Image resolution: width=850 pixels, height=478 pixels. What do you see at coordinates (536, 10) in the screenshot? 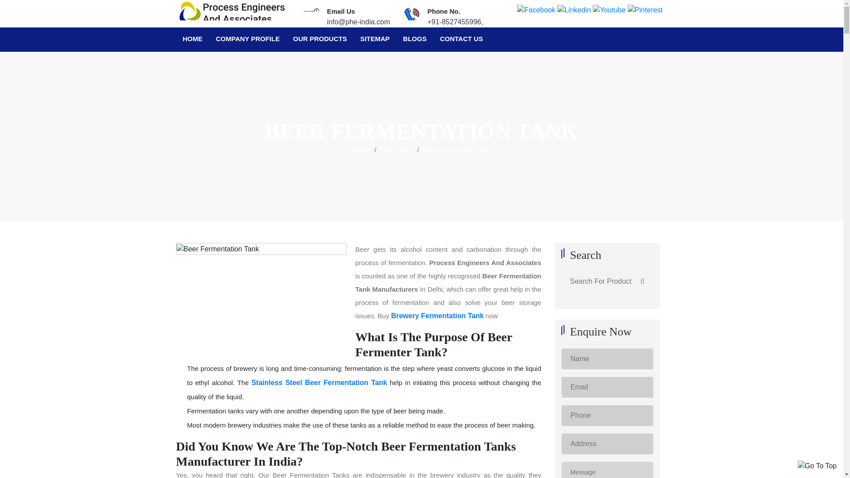
I see `Facebook` at bounding box center [536, 10].